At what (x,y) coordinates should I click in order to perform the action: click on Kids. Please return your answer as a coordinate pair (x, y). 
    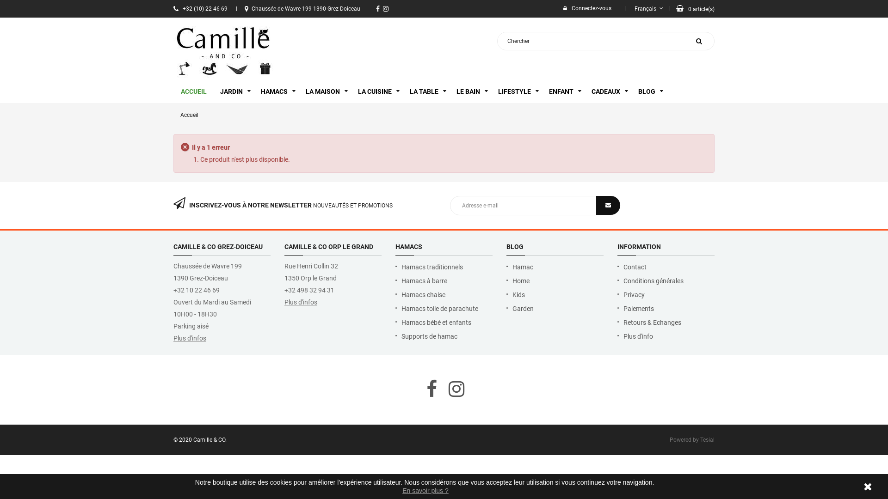
    Looking at the image, I should click on (555, 295).